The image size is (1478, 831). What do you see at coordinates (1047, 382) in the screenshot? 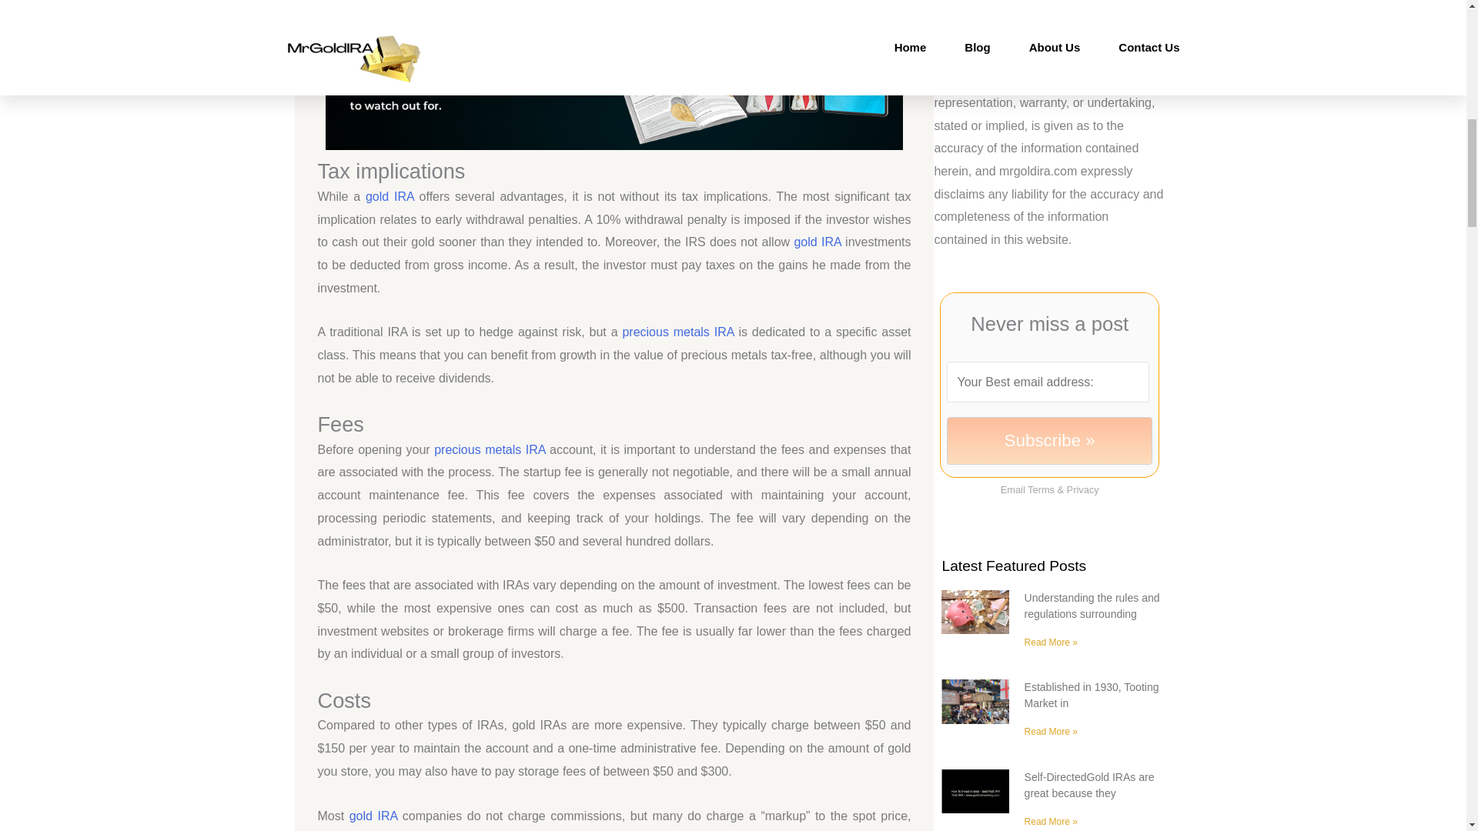
I see `Your Best email address:` at bounding box center [1047, 382].